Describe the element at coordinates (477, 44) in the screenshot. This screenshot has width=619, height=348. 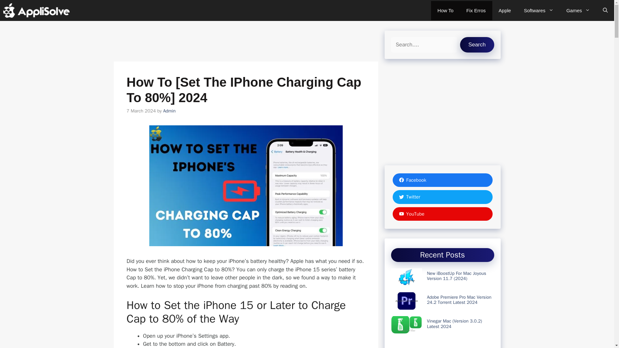
I see `Search` at that location.